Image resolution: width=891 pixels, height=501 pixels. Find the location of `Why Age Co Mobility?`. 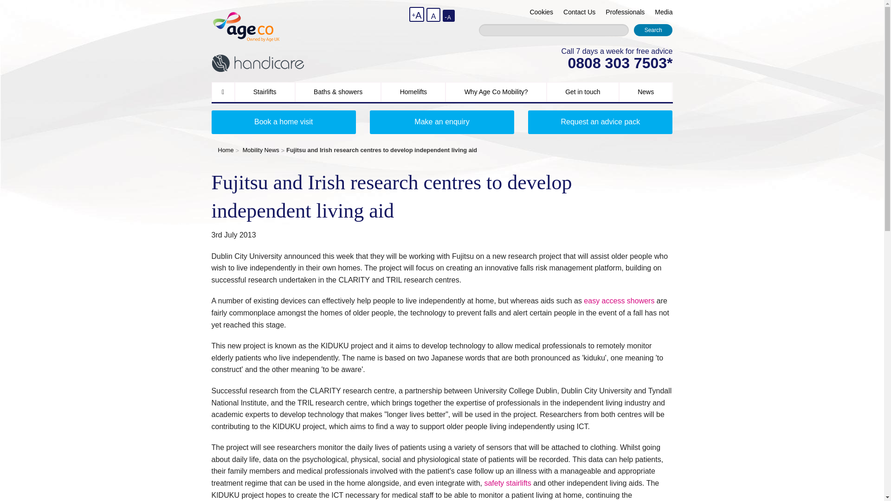

Why Age Co Mobility? is located at coordinates (496, 92).